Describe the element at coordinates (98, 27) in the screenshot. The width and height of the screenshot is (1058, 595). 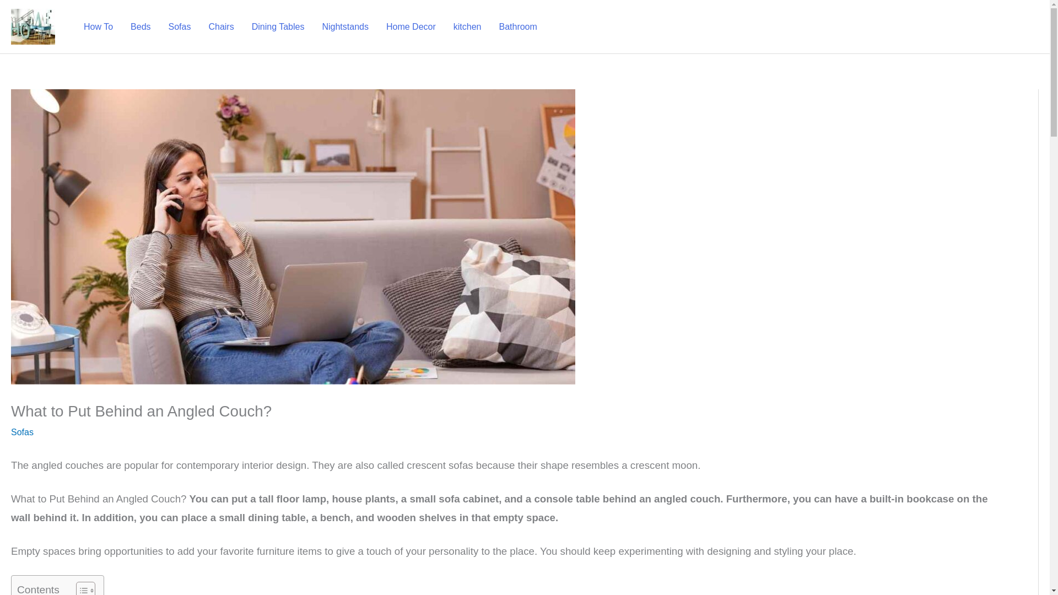
I see `How To` at that location.